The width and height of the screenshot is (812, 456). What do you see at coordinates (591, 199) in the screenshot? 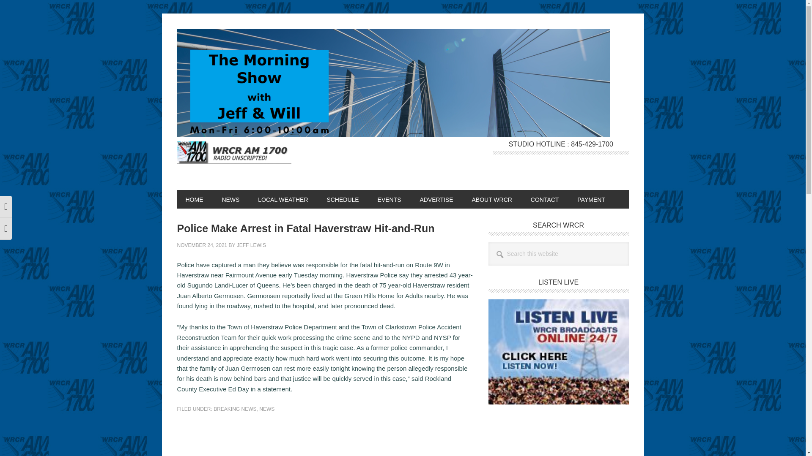
I see `PAYMENT` at bounding box center [591, 199].